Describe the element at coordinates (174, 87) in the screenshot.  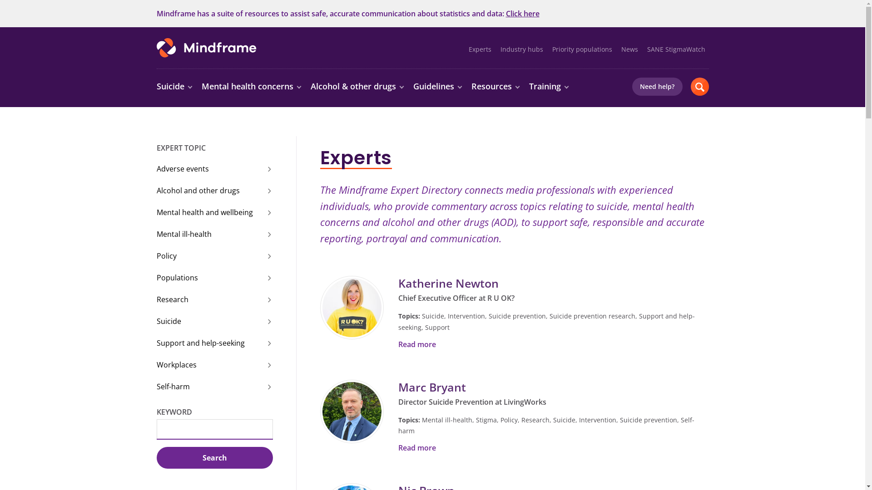
I see `Suicide` at that location.